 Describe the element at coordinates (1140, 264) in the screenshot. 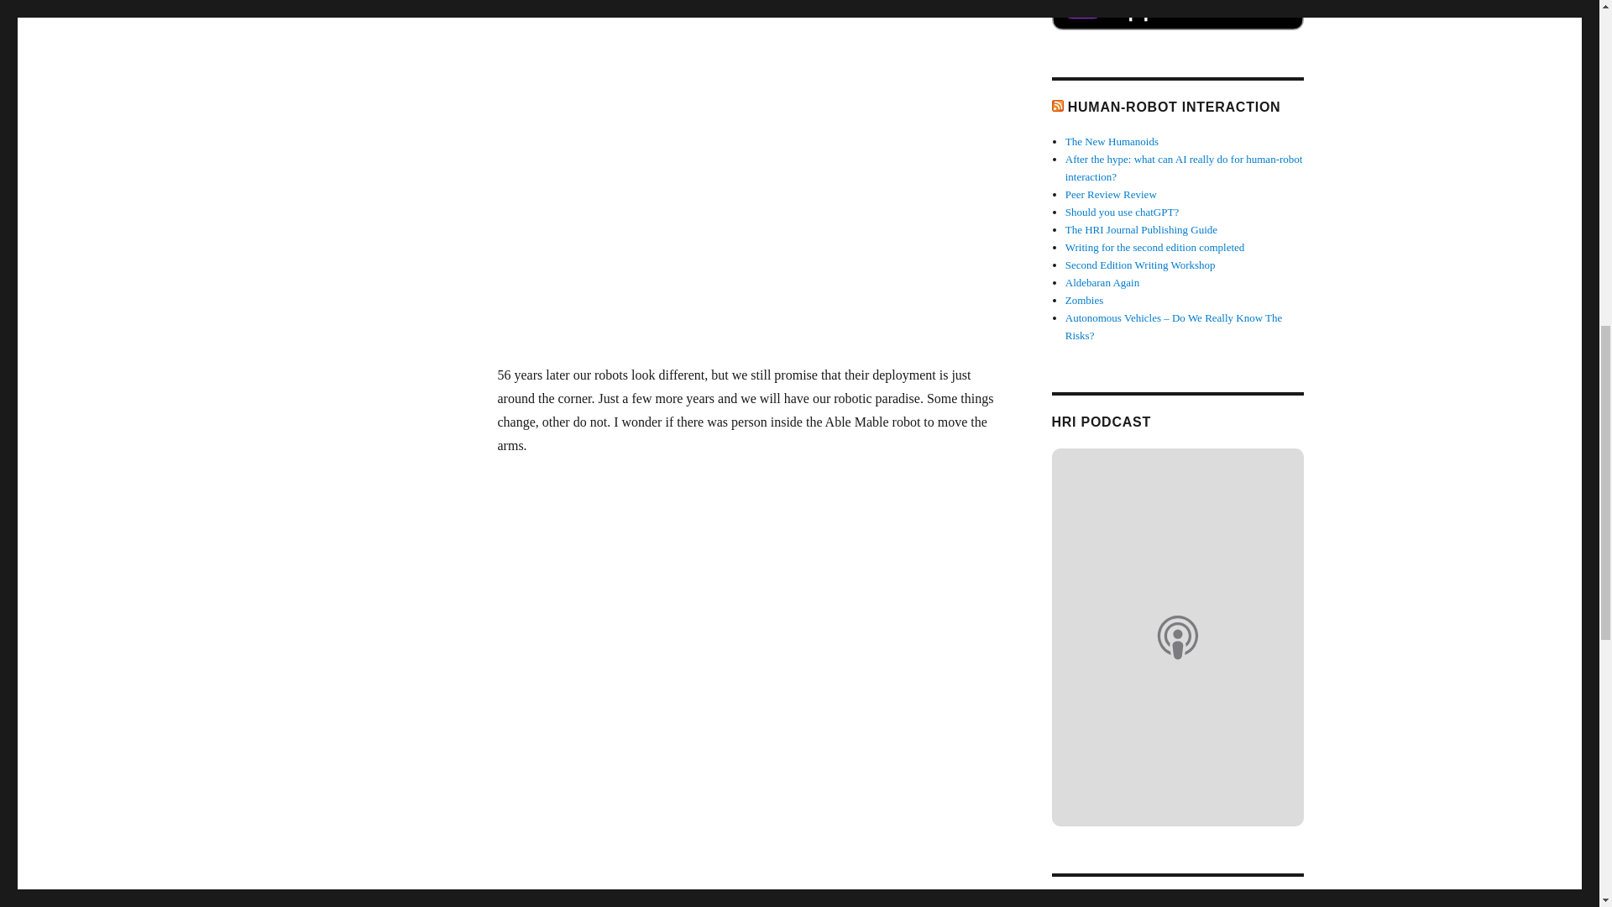

I see `Second Edition Writing Workshop` at that location.